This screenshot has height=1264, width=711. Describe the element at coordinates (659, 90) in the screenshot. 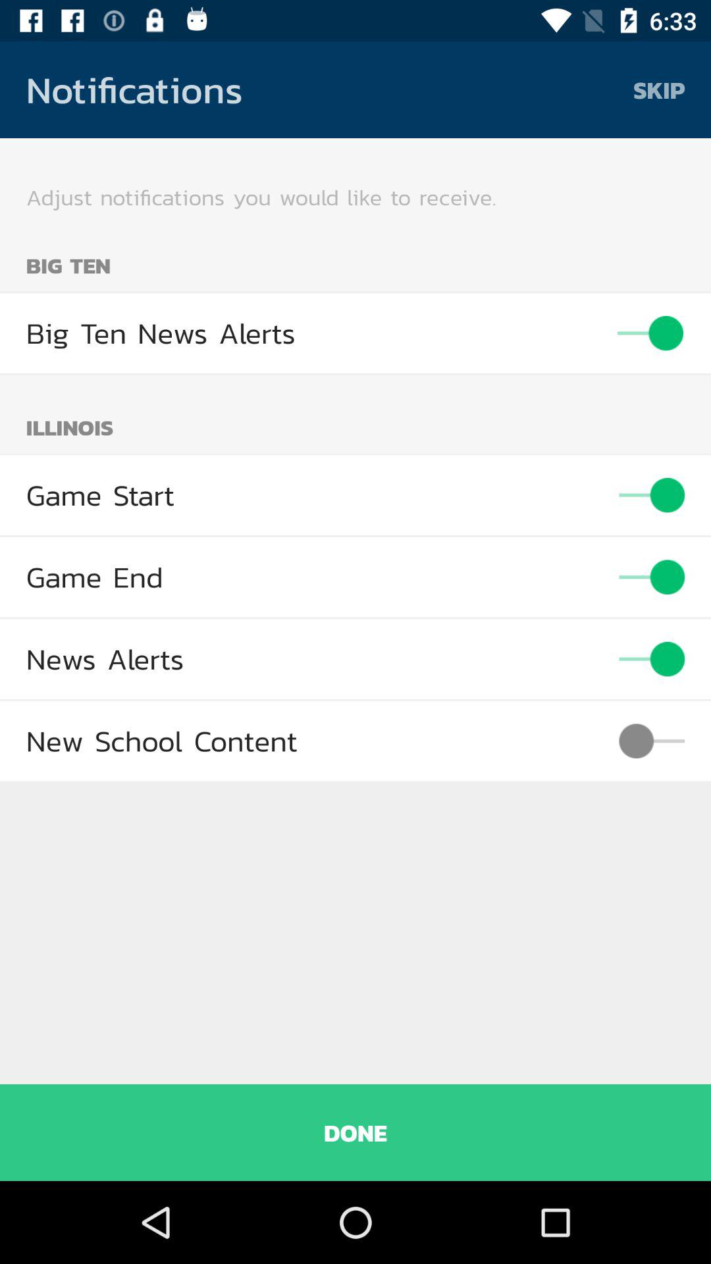

I see `open item above the adjust notifications you` at that location.